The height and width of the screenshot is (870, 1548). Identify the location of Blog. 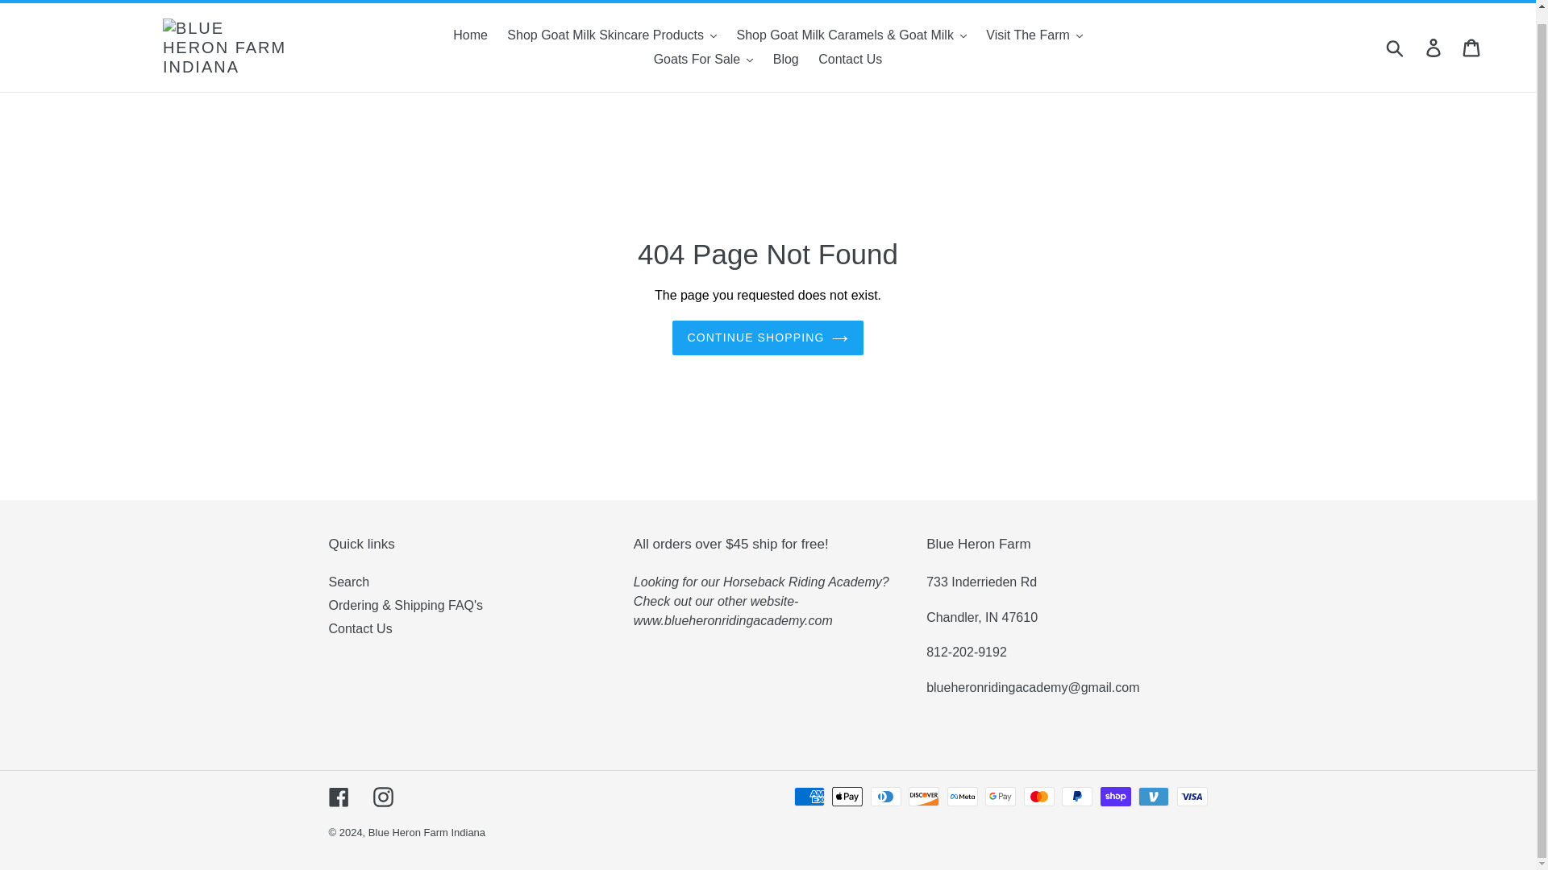
(785, 60).